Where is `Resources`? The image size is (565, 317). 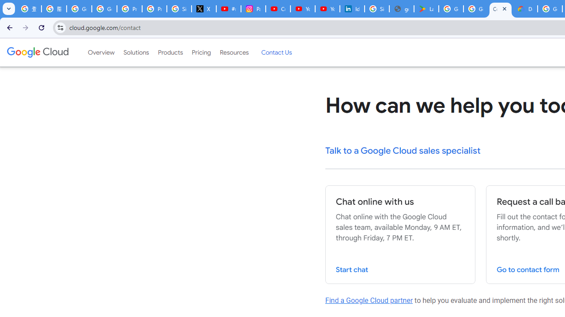
Resources is located at coordinates (234, 52).